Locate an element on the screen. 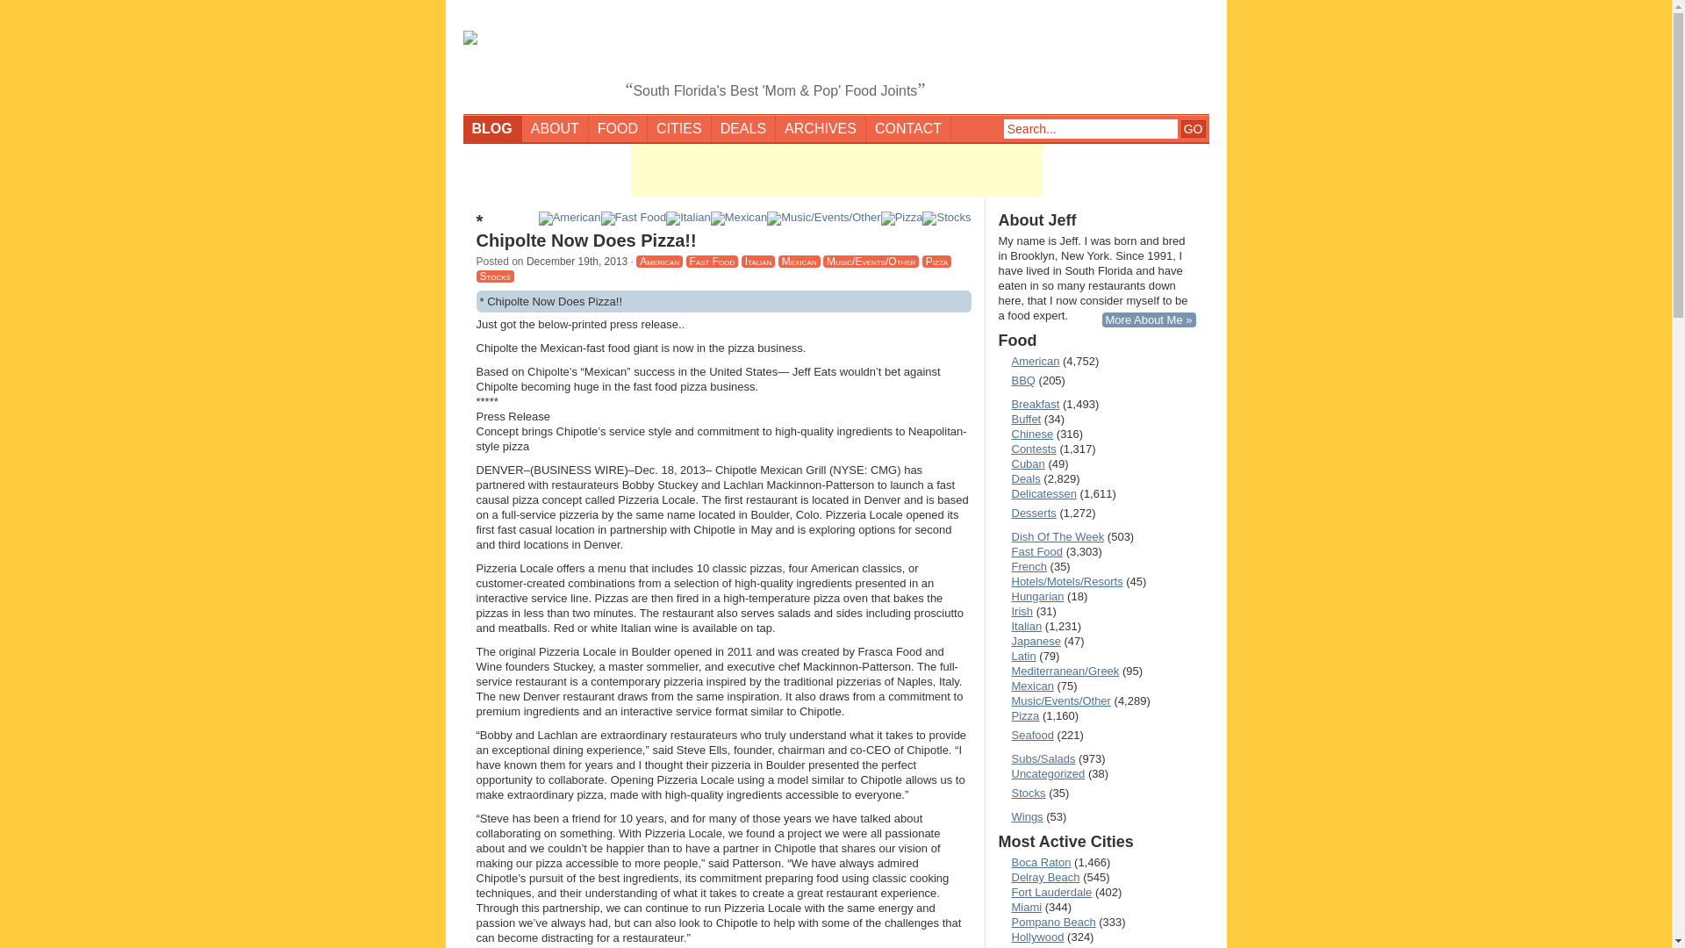 Image resolution: width=1685 pixels, height=948 pixels. Fast Food is located at coordinates (713, 261).